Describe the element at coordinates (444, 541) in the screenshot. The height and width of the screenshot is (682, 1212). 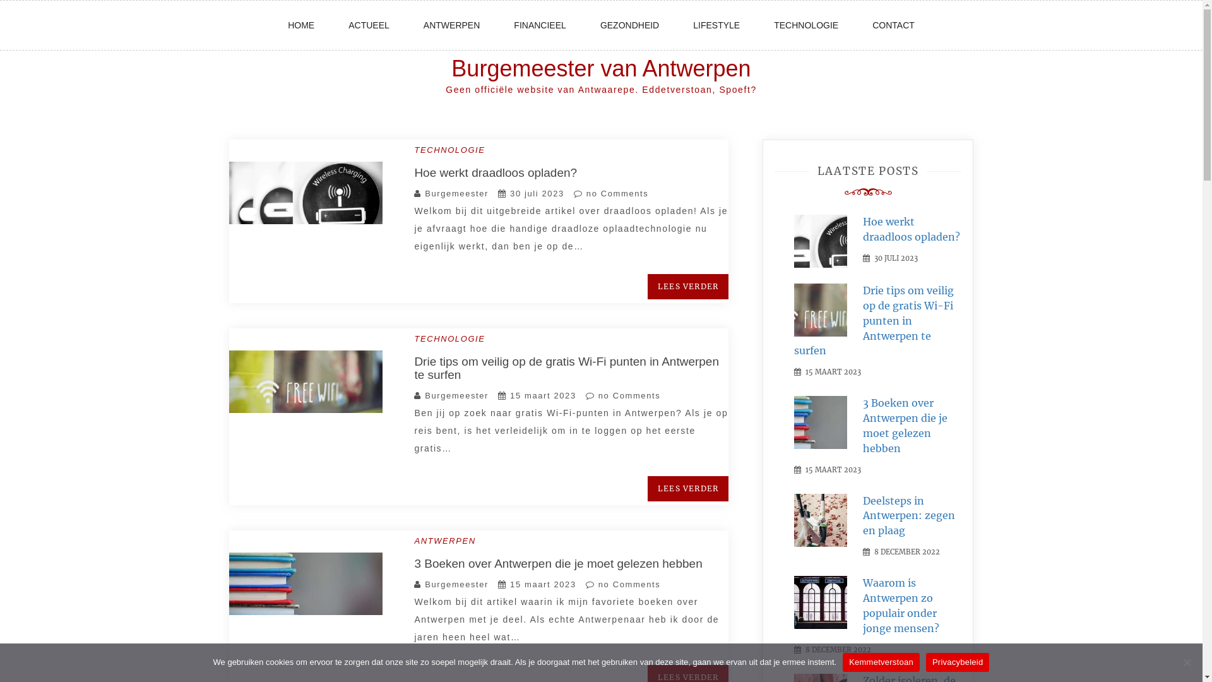
I see `ANTWERPEN` at that location.